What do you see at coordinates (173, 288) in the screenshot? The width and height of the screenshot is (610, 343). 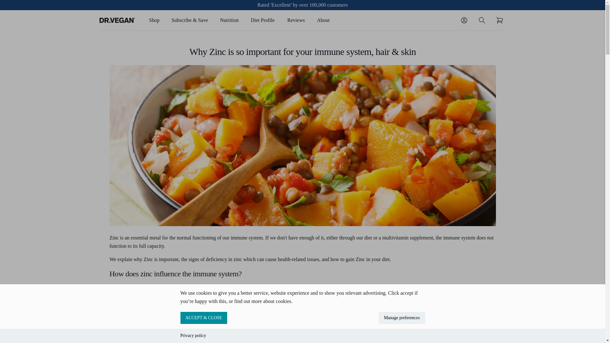 I see `zinc immune system` at bounding box center [173, 288].